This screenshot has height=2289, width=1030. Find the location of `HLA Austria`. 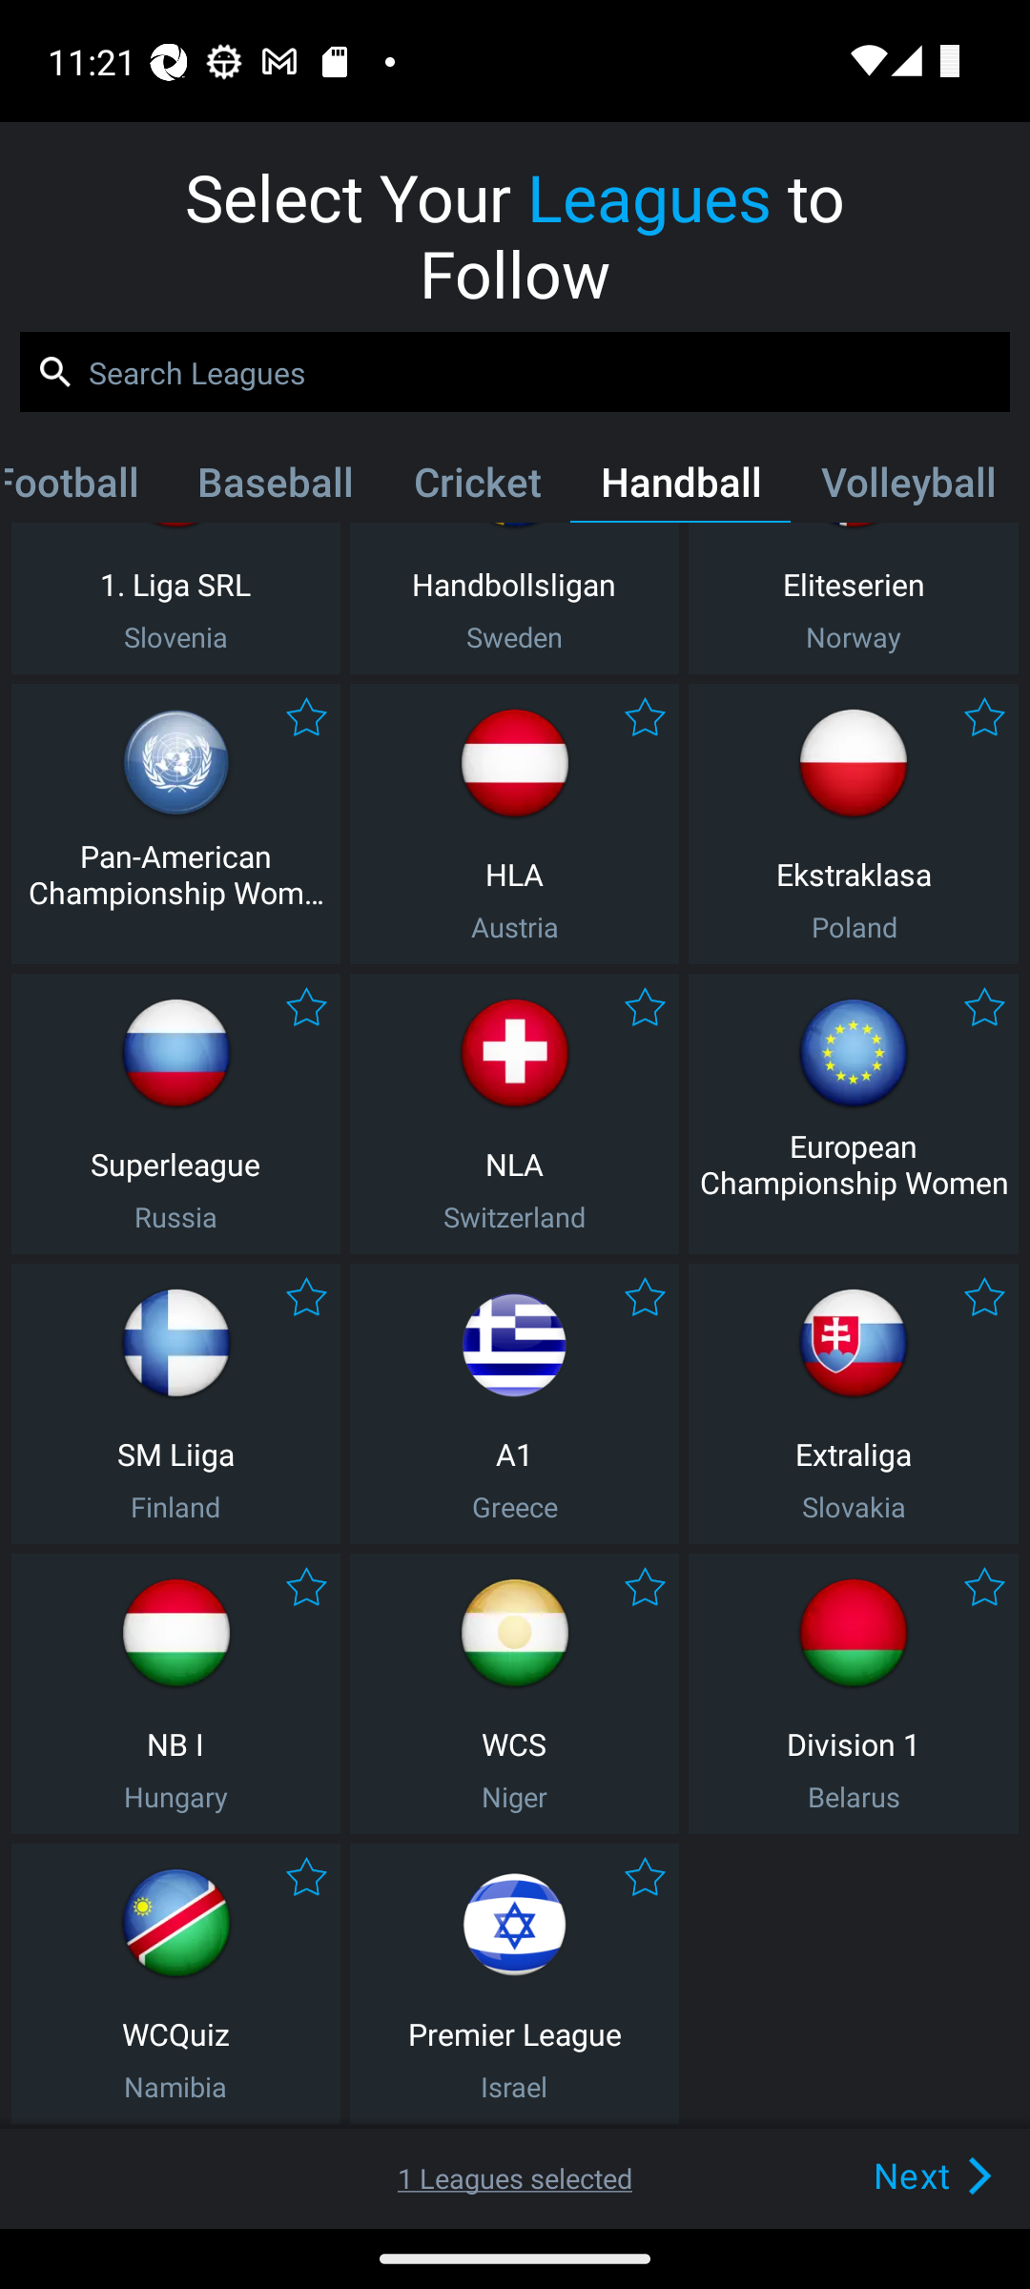

HLA Austria is located at coordinates (514, 824).